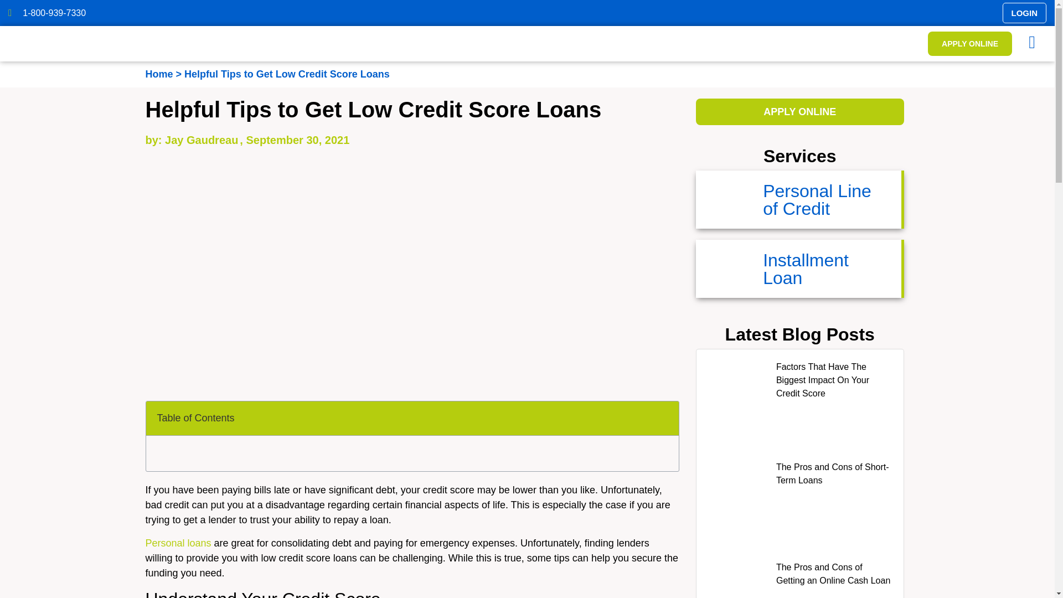 This screenshot has width=1063, height=598. Describe the element at coordinates (970, 44) in the screenshot. I see `The Pros and Cons of Getting an Online Cash Loan` at that location.